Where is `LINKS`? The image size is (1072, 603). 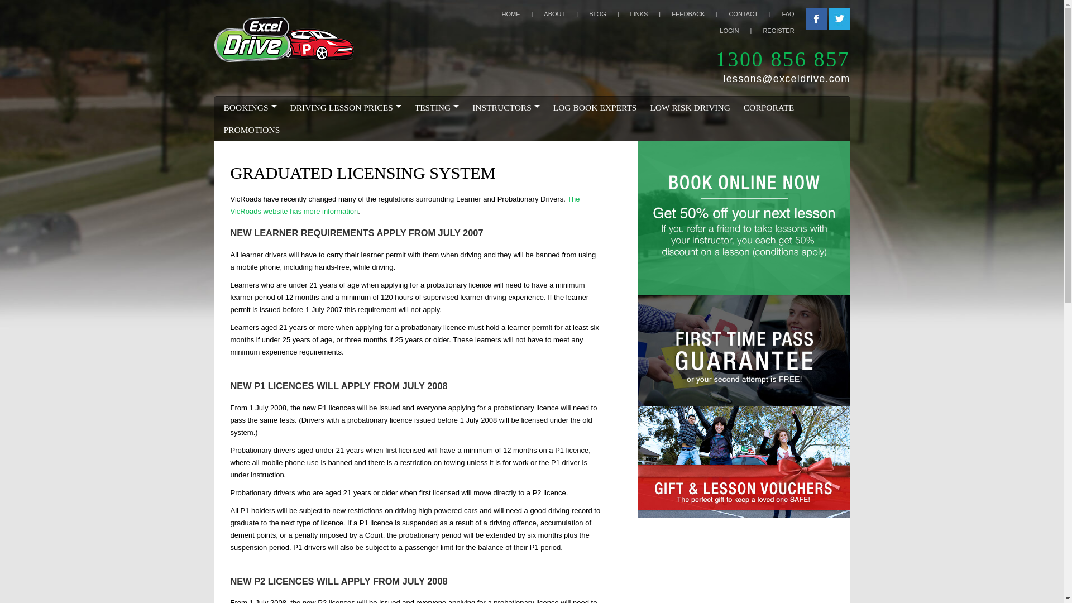 LINKS is located at coordinates (651, 14).